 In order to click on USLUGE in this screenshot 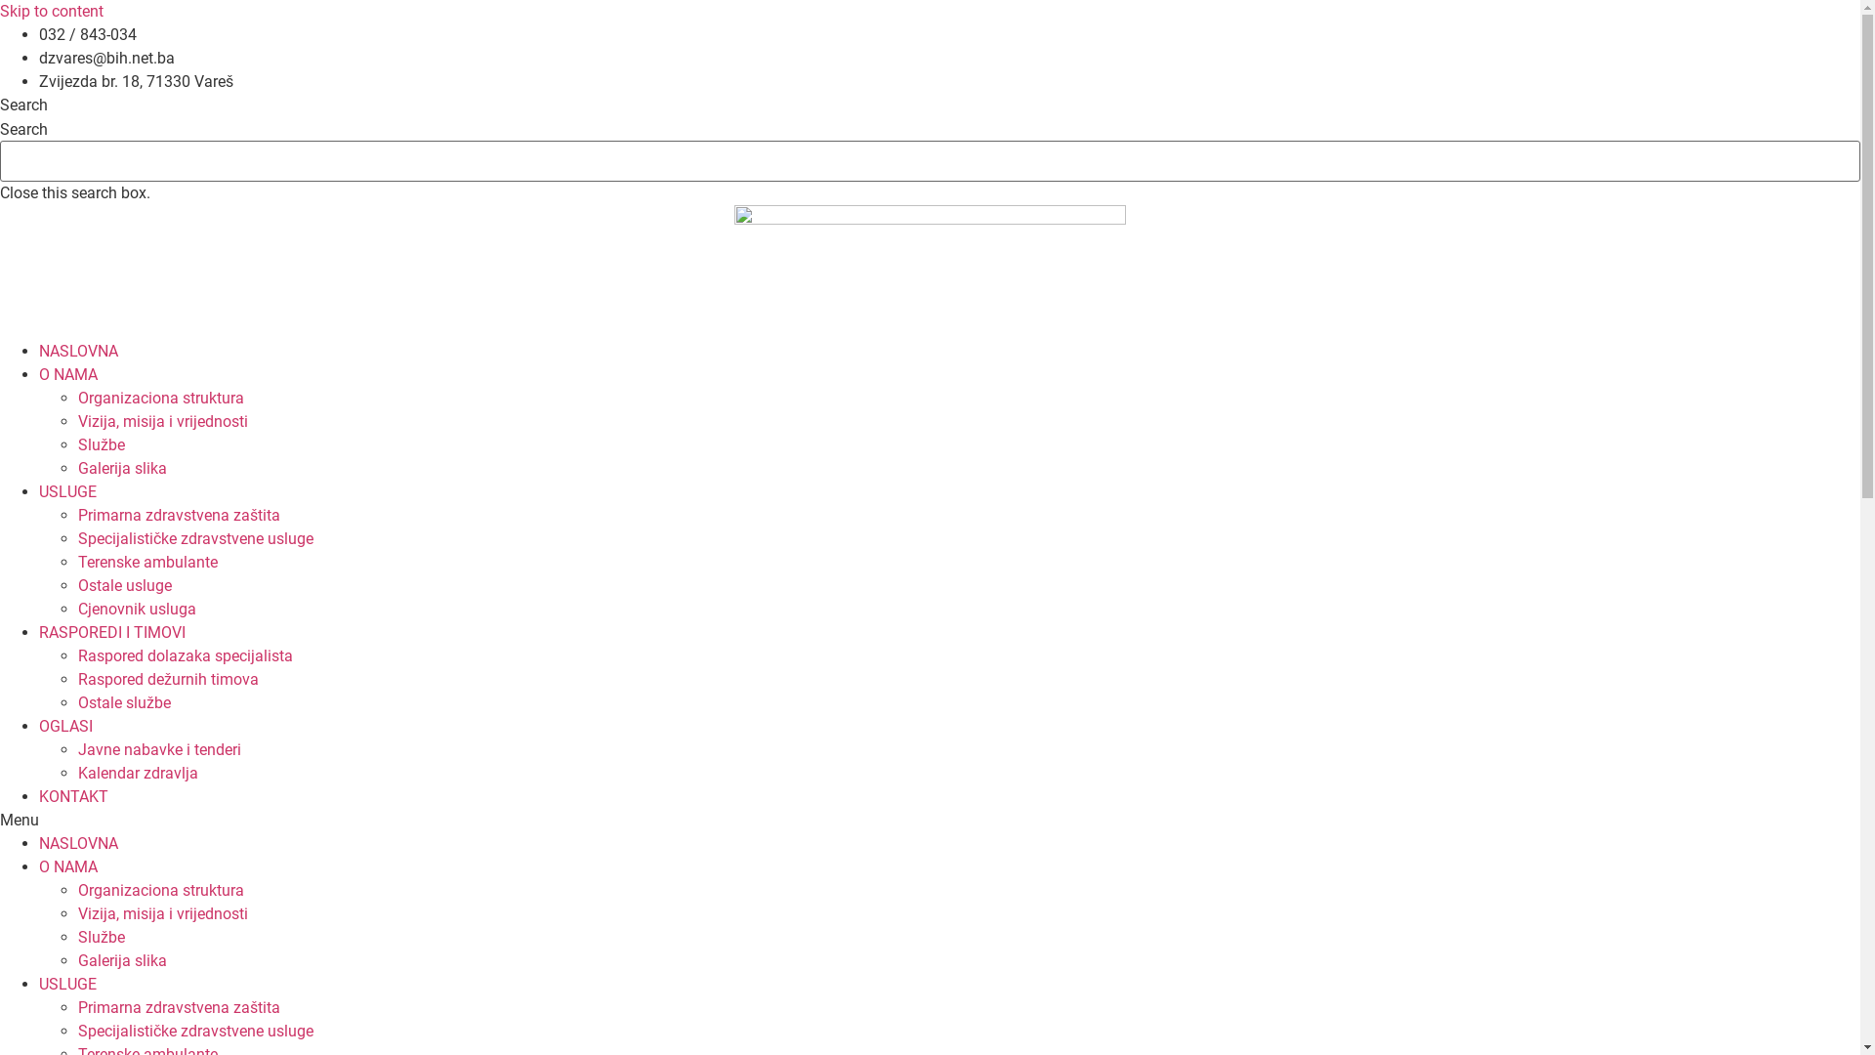, I will do `click(68, 492)`.